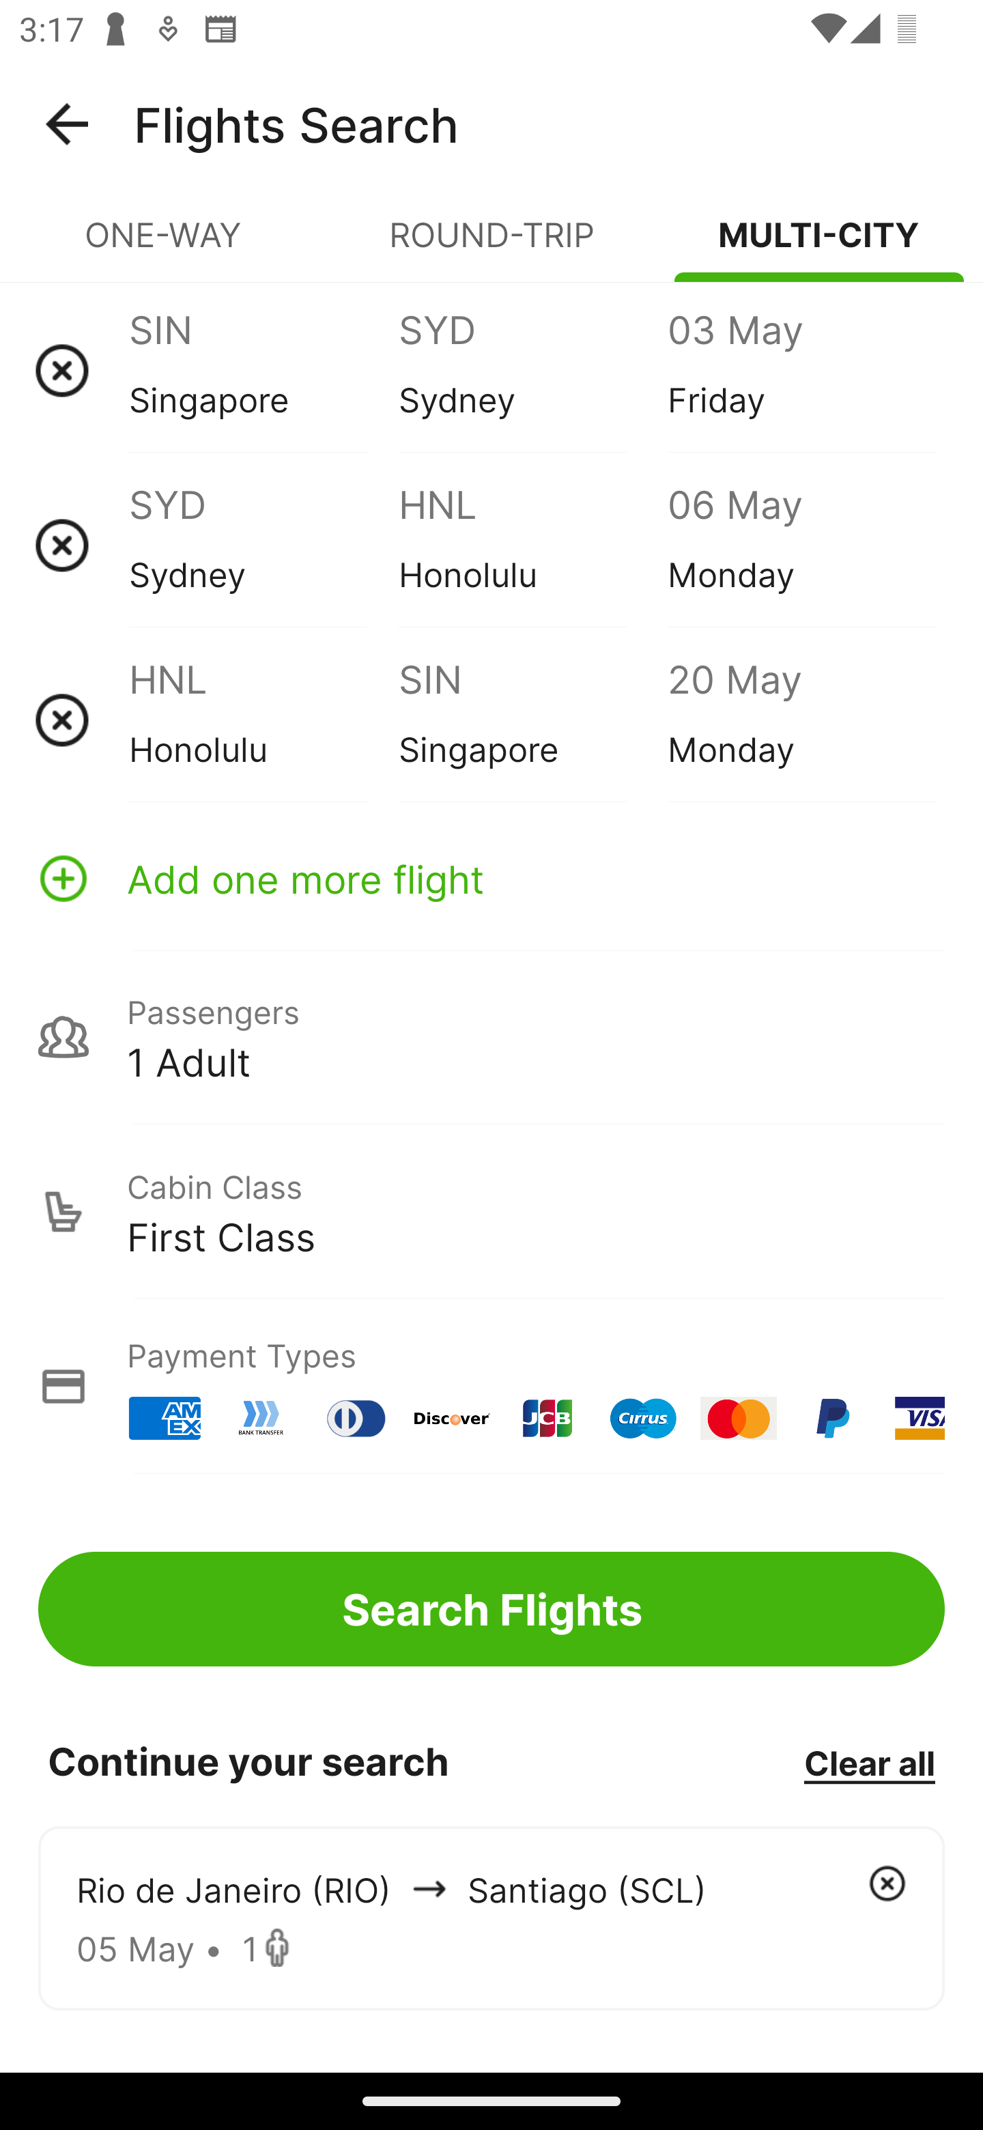 This screenshot has height=2130, width=983. I want to click on HNL Honolulu, so click(263, 720).